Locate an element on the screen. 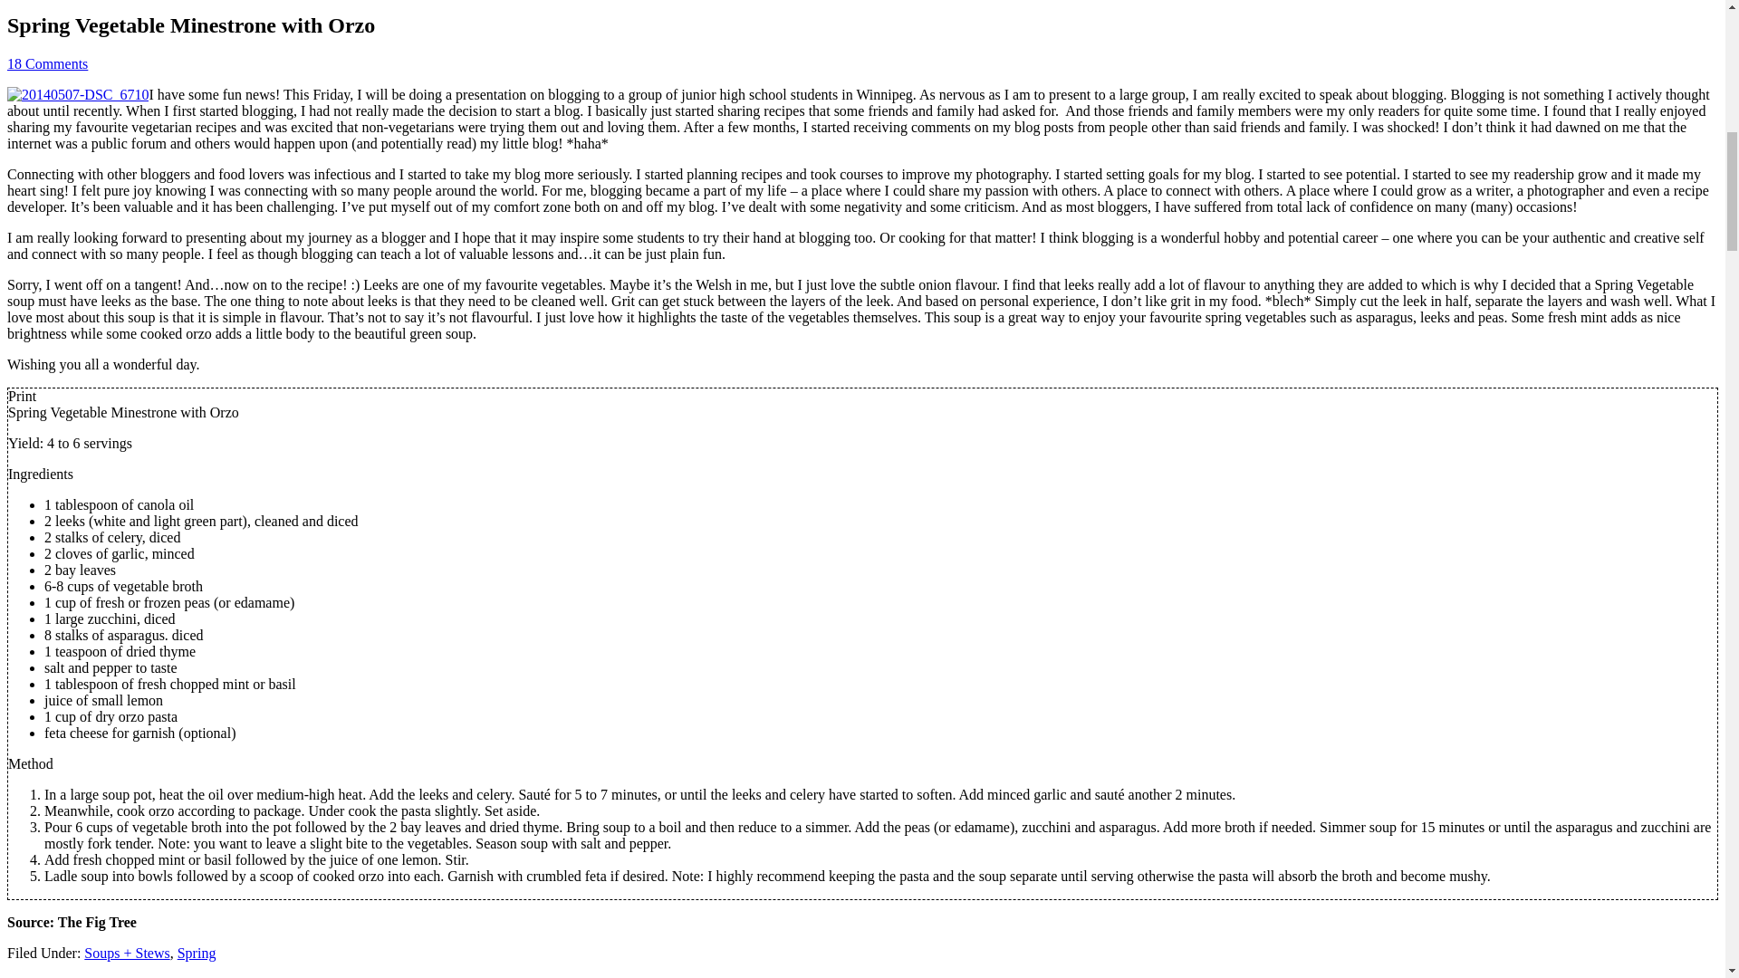  Print this recipe is located at coordinates (22, 396).